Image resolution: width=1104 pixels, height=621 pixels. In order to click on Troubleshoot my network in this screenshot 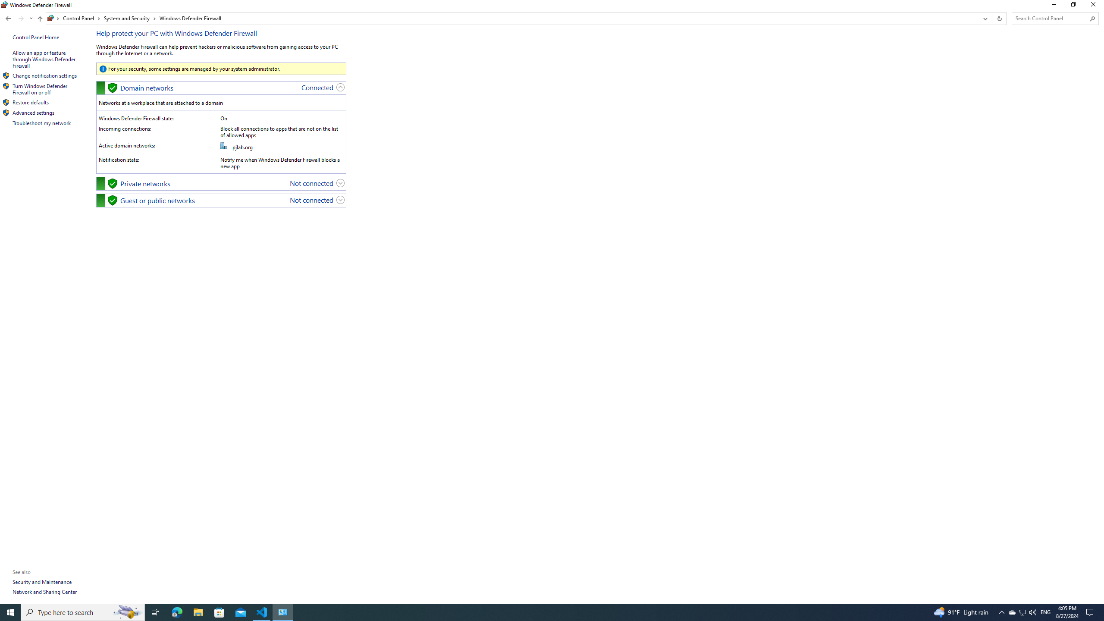, I will do `click(42, 122)`.